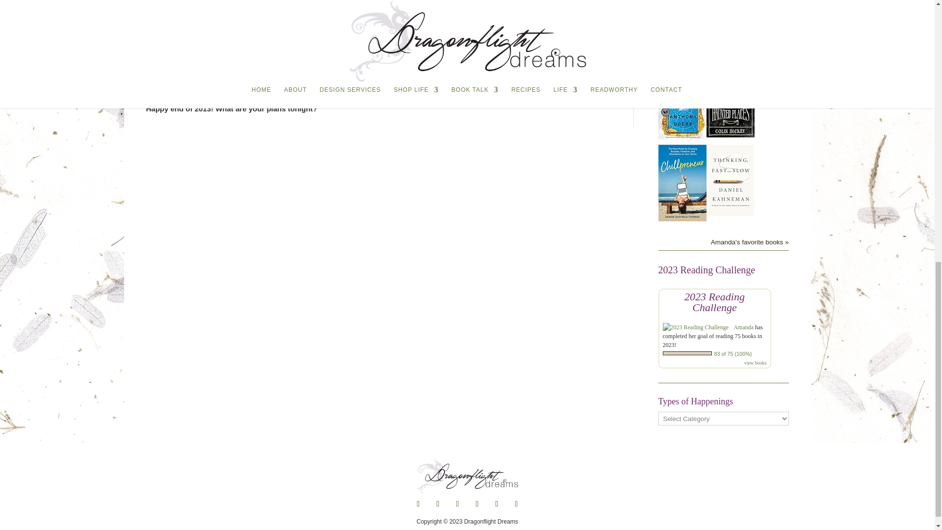 This screenshot has height=530, width=942. What do you see at coordinates (516, 503) in the screenshot?
I see `Follow on RSS` at bounding box center [516, 503].